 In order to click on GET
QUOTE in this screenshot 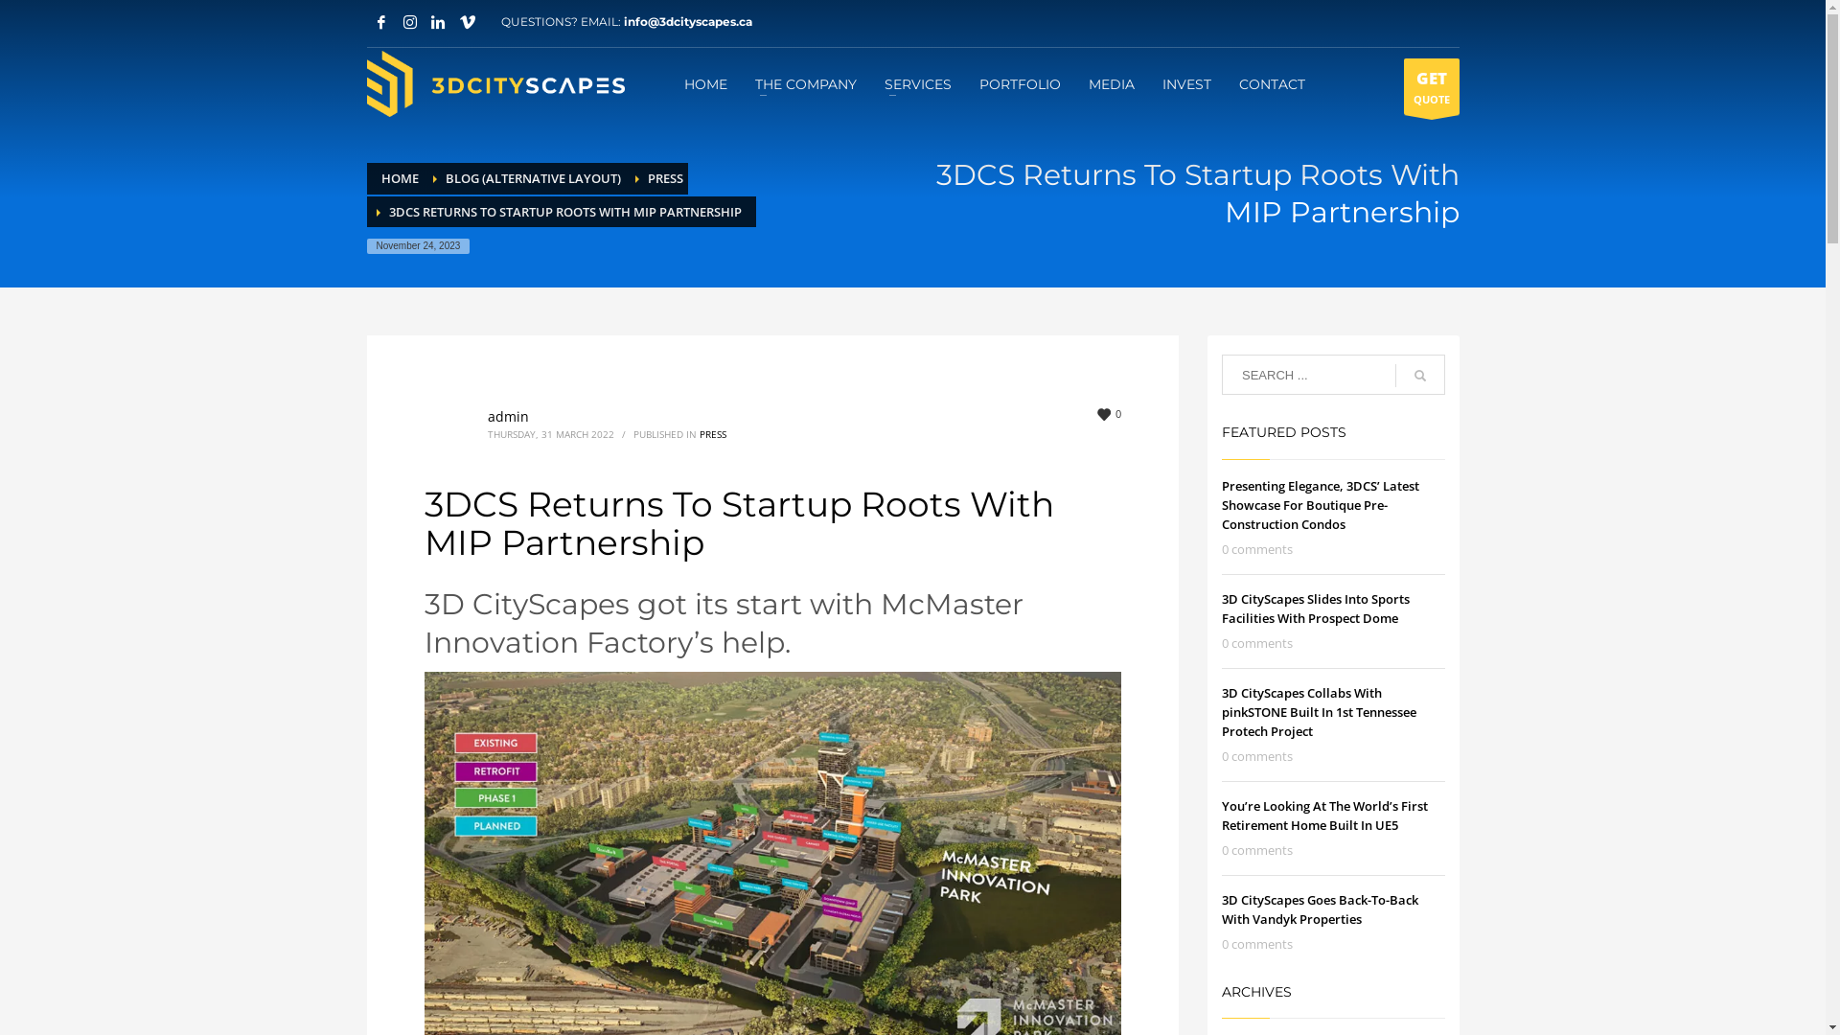, I will do `click(1431, 86)`.